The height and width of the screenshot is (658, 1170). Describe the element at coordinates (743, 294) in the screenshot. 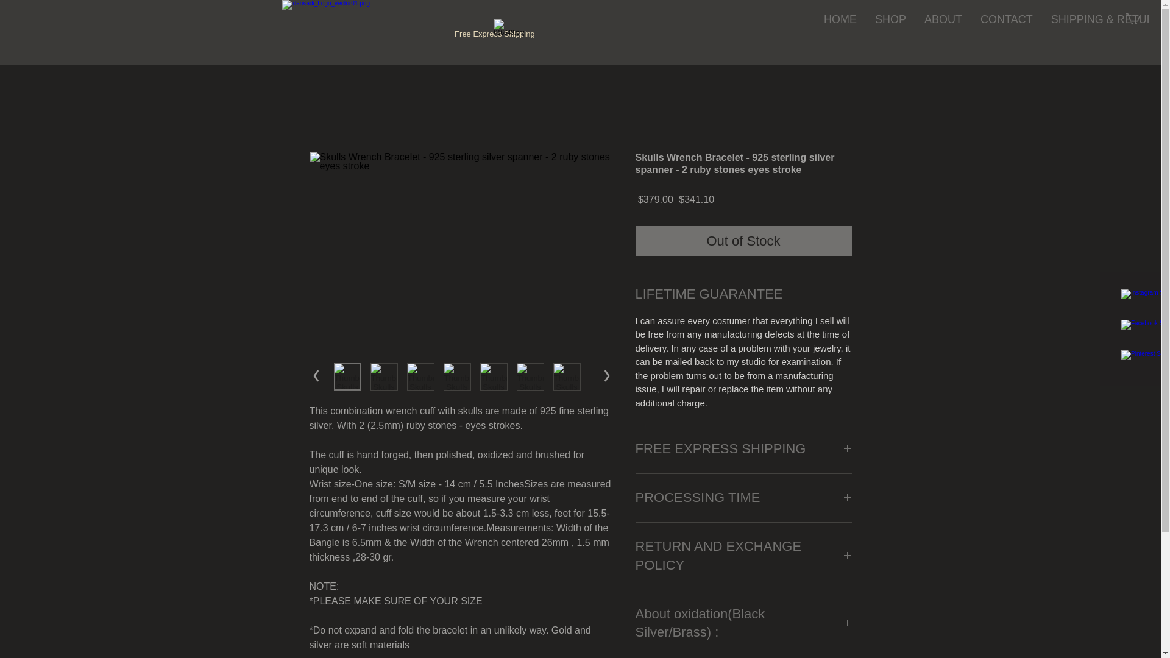

I see `LIFETIME GUARANTEE` at that location.